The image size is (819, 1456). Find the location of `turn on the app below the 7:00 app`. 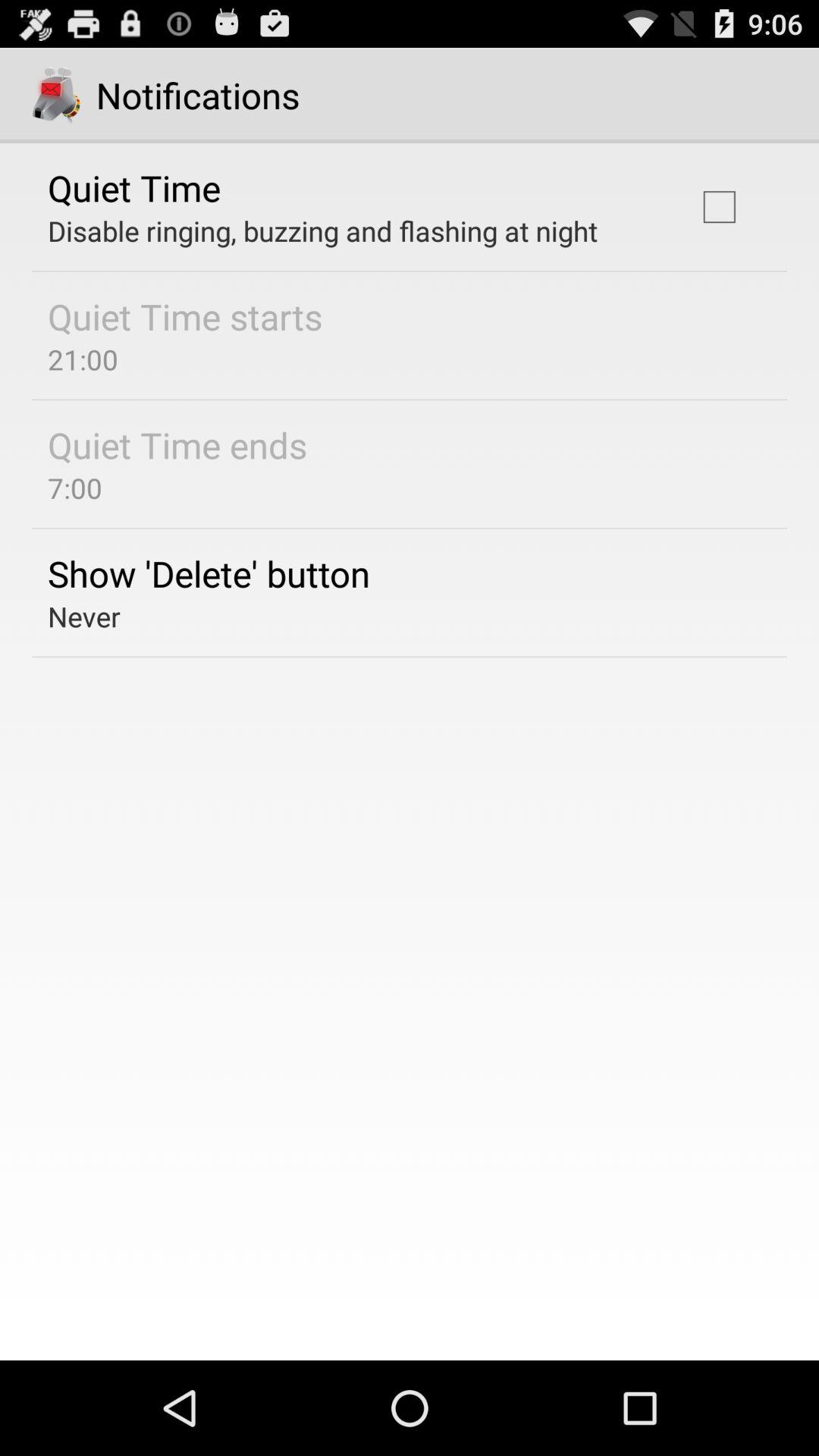

turn on the app below the 7:00 app is located at coordinates (209, 573).